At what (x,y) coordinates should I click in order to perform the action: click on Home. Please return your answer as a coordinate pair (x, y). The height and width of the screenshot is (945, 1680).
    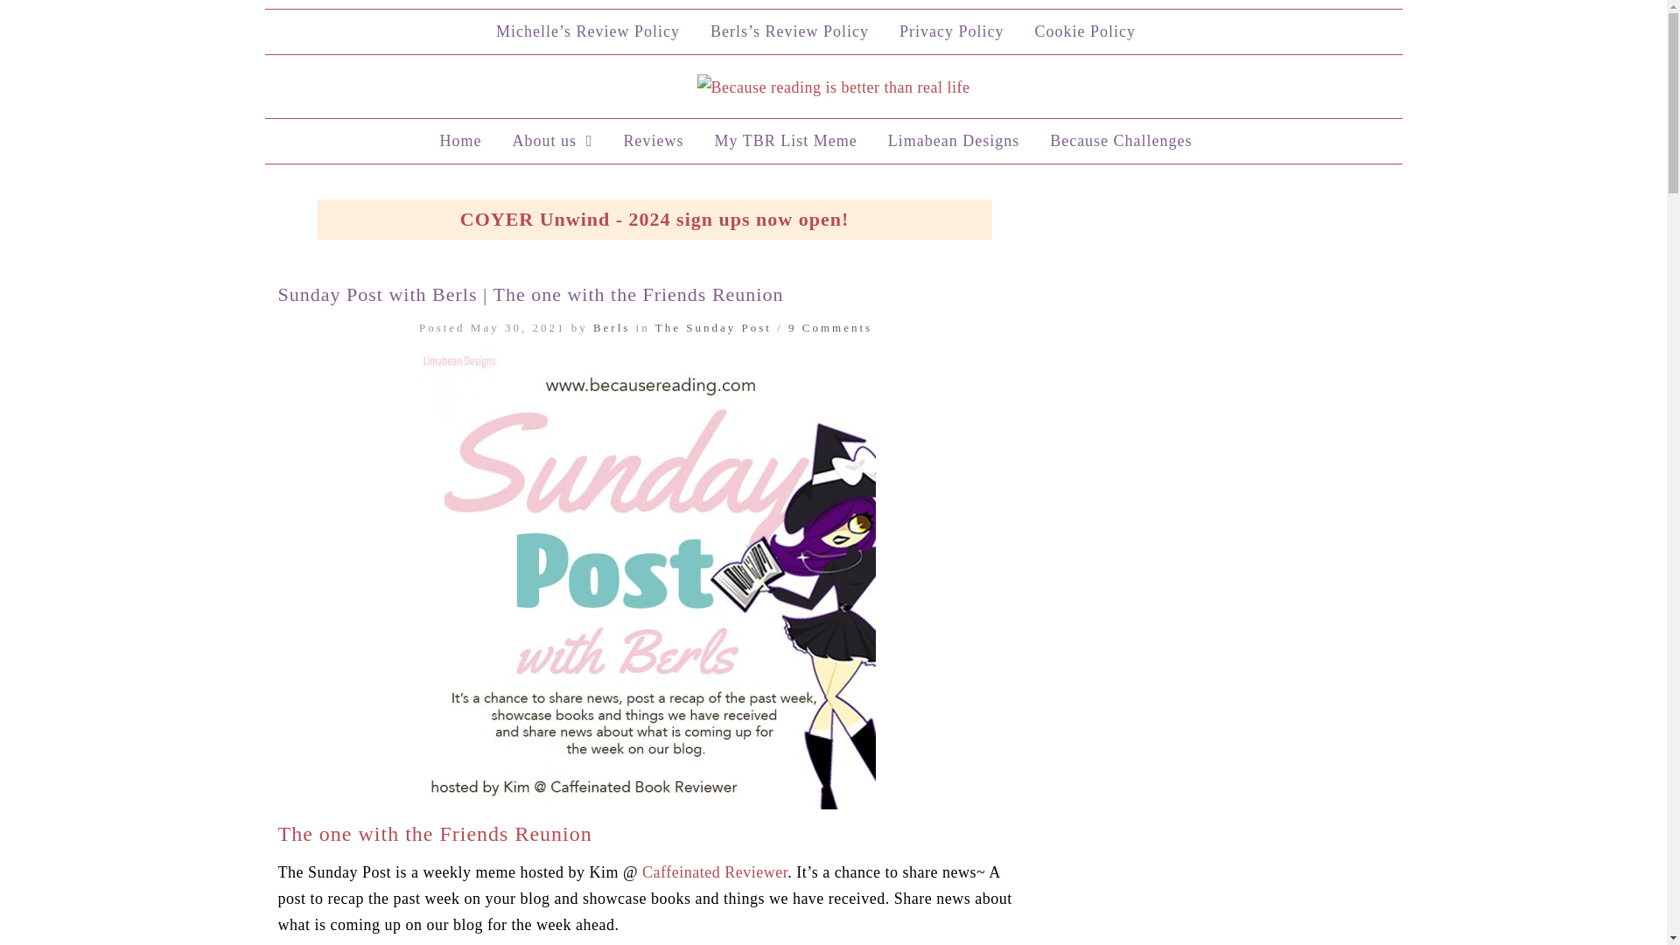
    Looking at the image, I should click on (460, 141).